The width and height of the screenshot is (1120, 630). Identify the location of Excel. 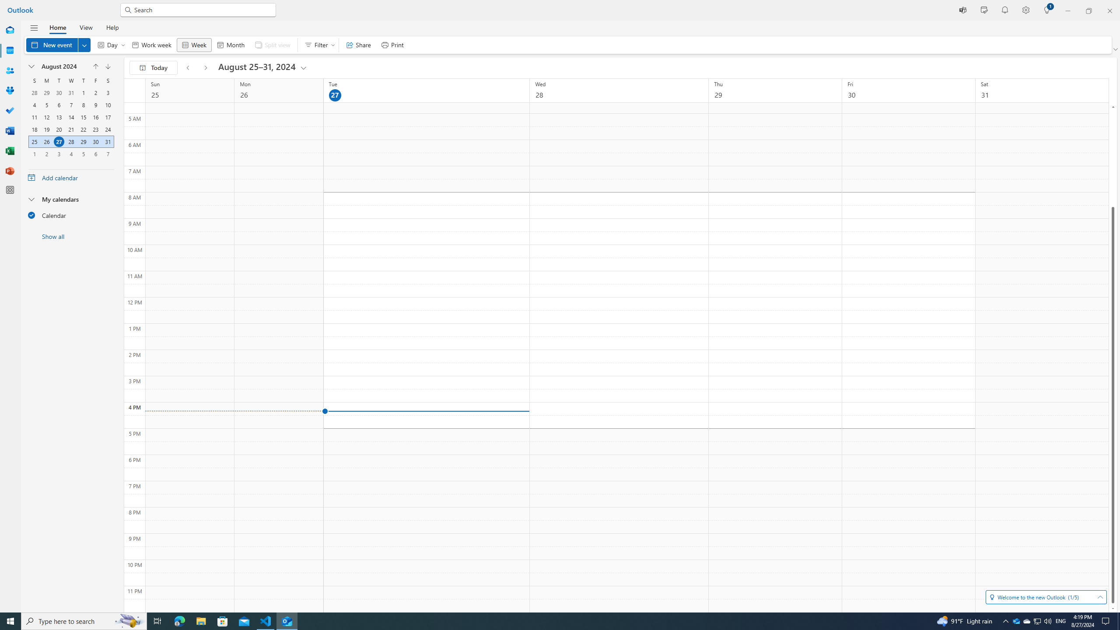
(10, 151).